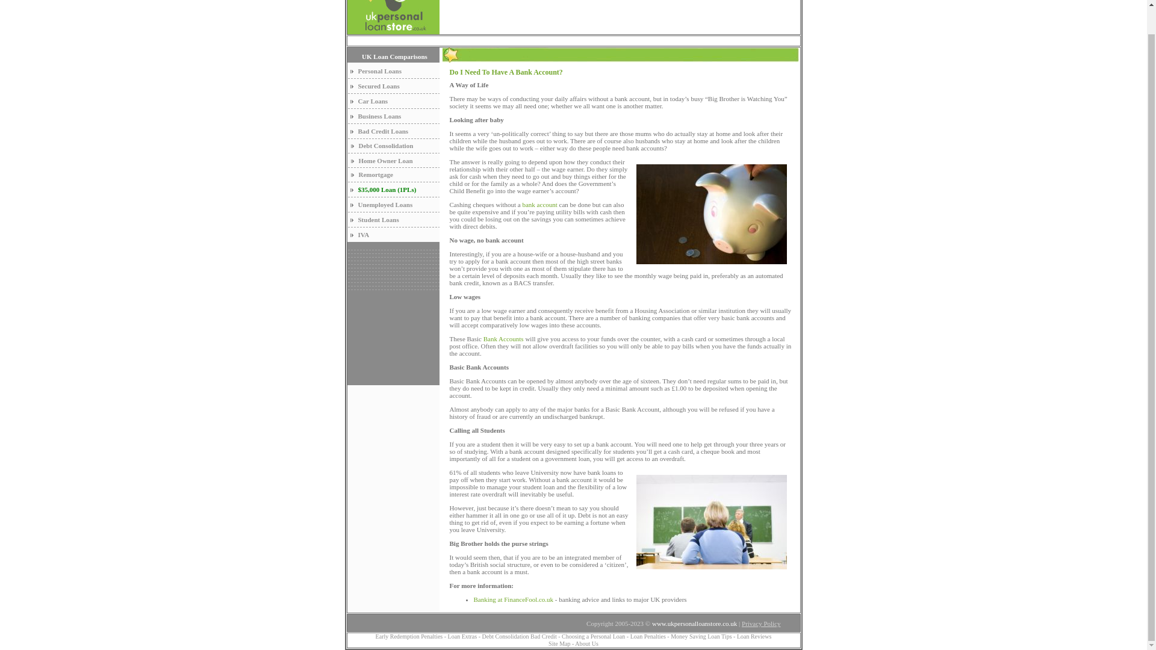 The height and width of the screenshot is (650, 1156). What do you see at coordinates (376, 175) in the screenshot?
I see `Remortgage` at bounding box center [376, 175].